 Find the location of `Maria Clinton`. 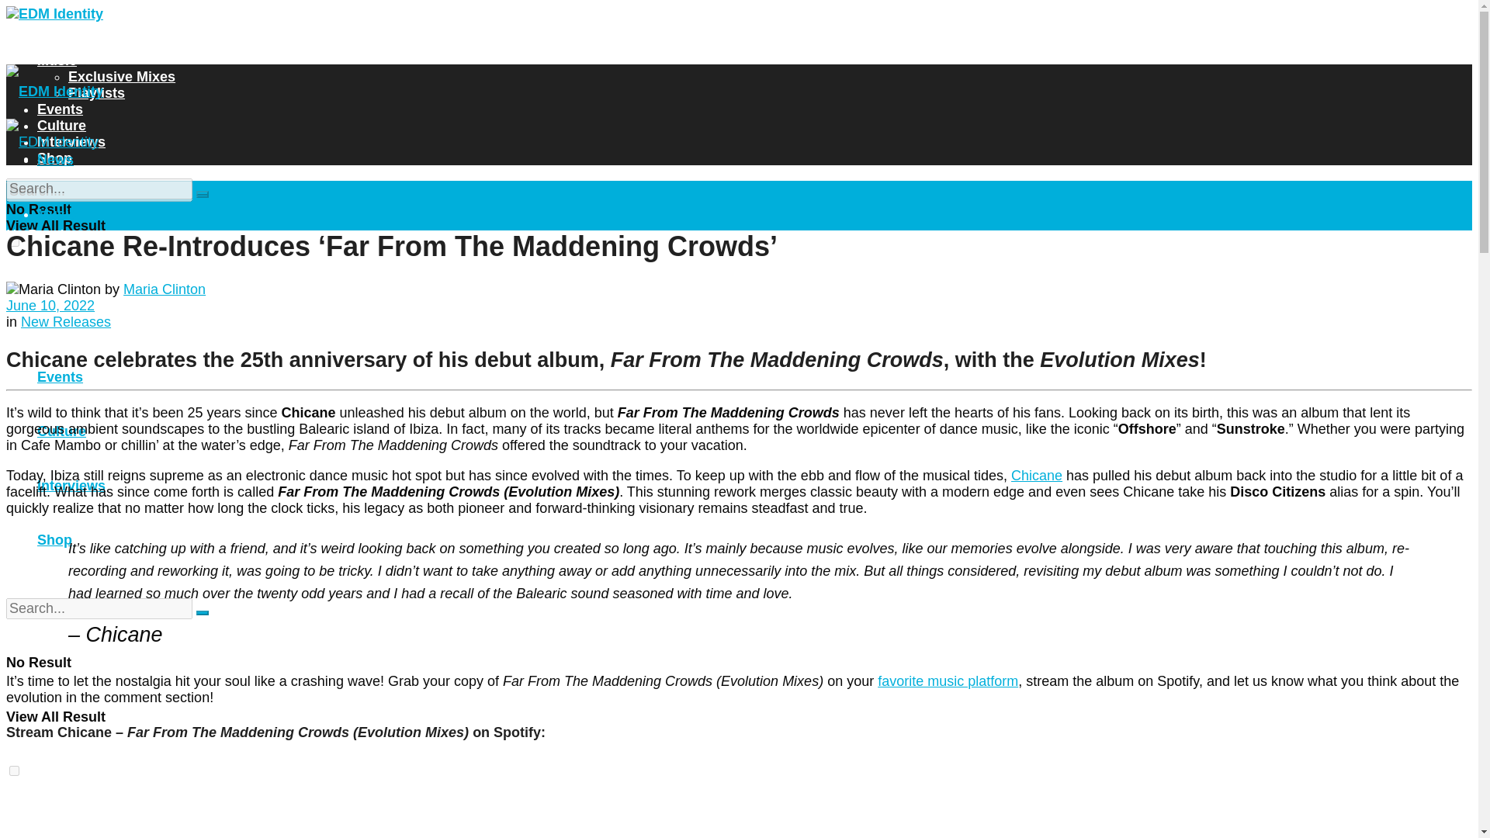

Maria Clinton is located at coordinates (165, 289).